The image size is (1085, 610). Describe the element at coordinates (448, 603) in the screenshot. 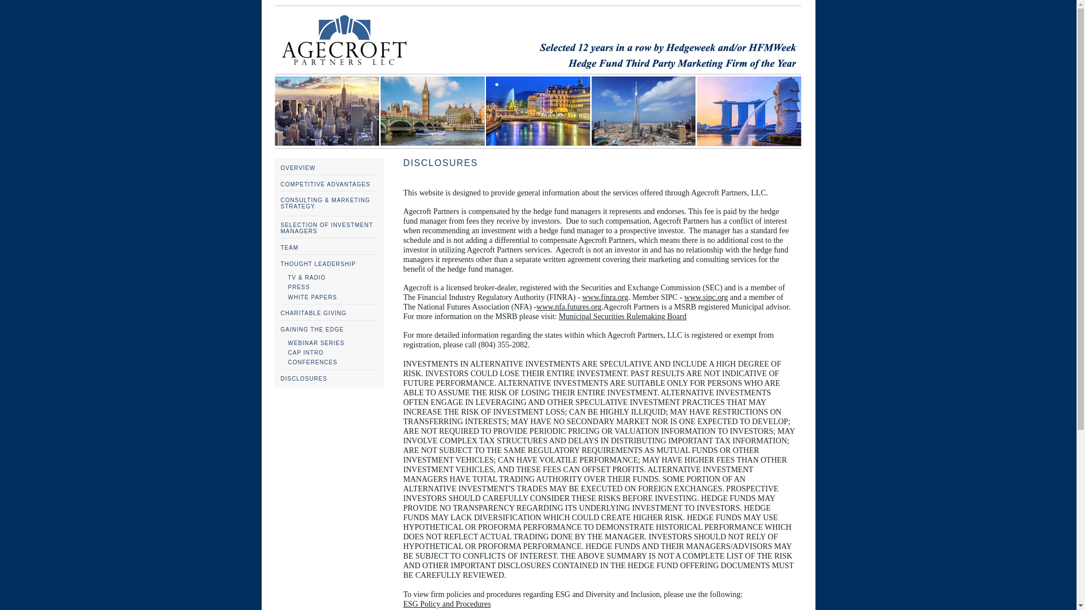

I see `ESG Policy and Procedures` at that location.